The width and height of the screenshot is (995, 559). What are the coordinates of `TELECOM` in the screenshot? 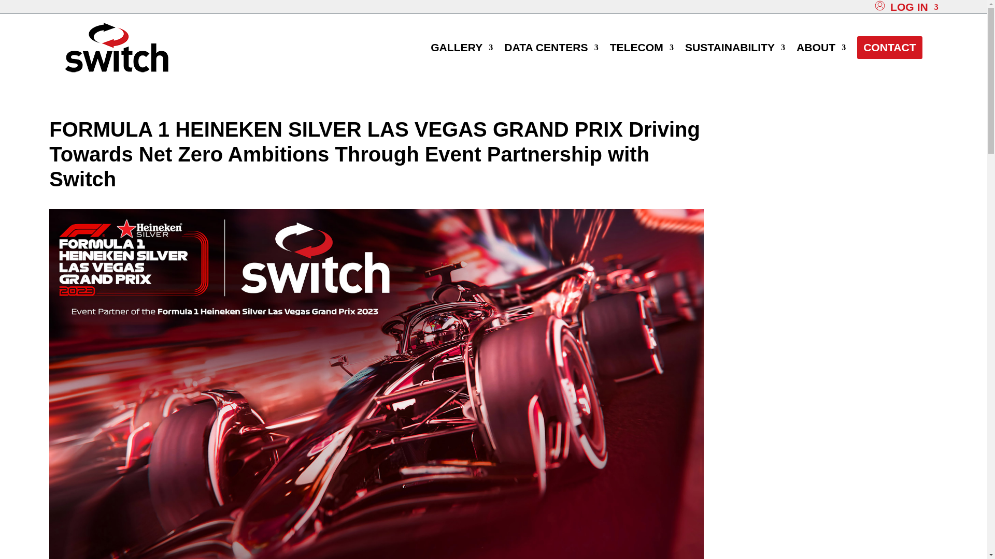 It's located at (642, 48).